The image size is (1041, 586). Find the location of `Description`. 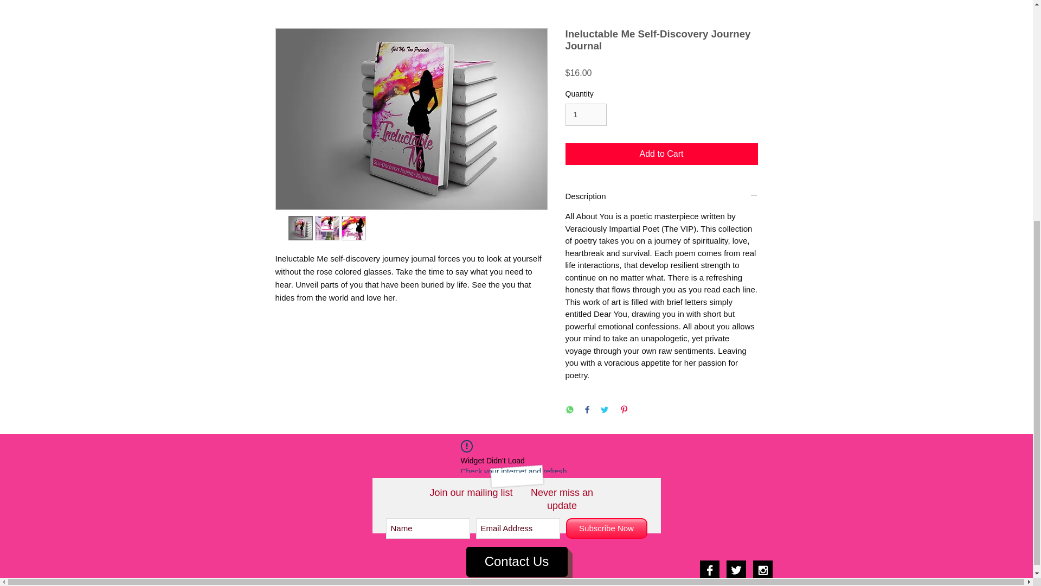

Description is located at coordinates (661, 196).